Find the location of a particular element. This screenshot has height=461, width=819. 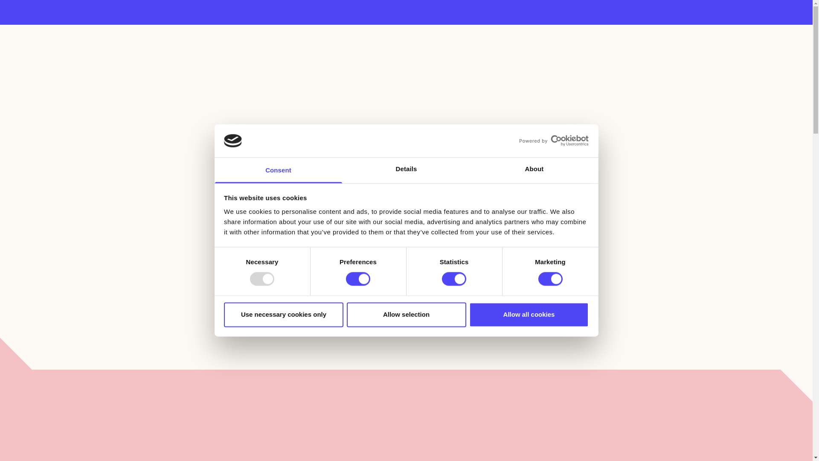

Use necessary cookies only is located at coordinates (283, 314).